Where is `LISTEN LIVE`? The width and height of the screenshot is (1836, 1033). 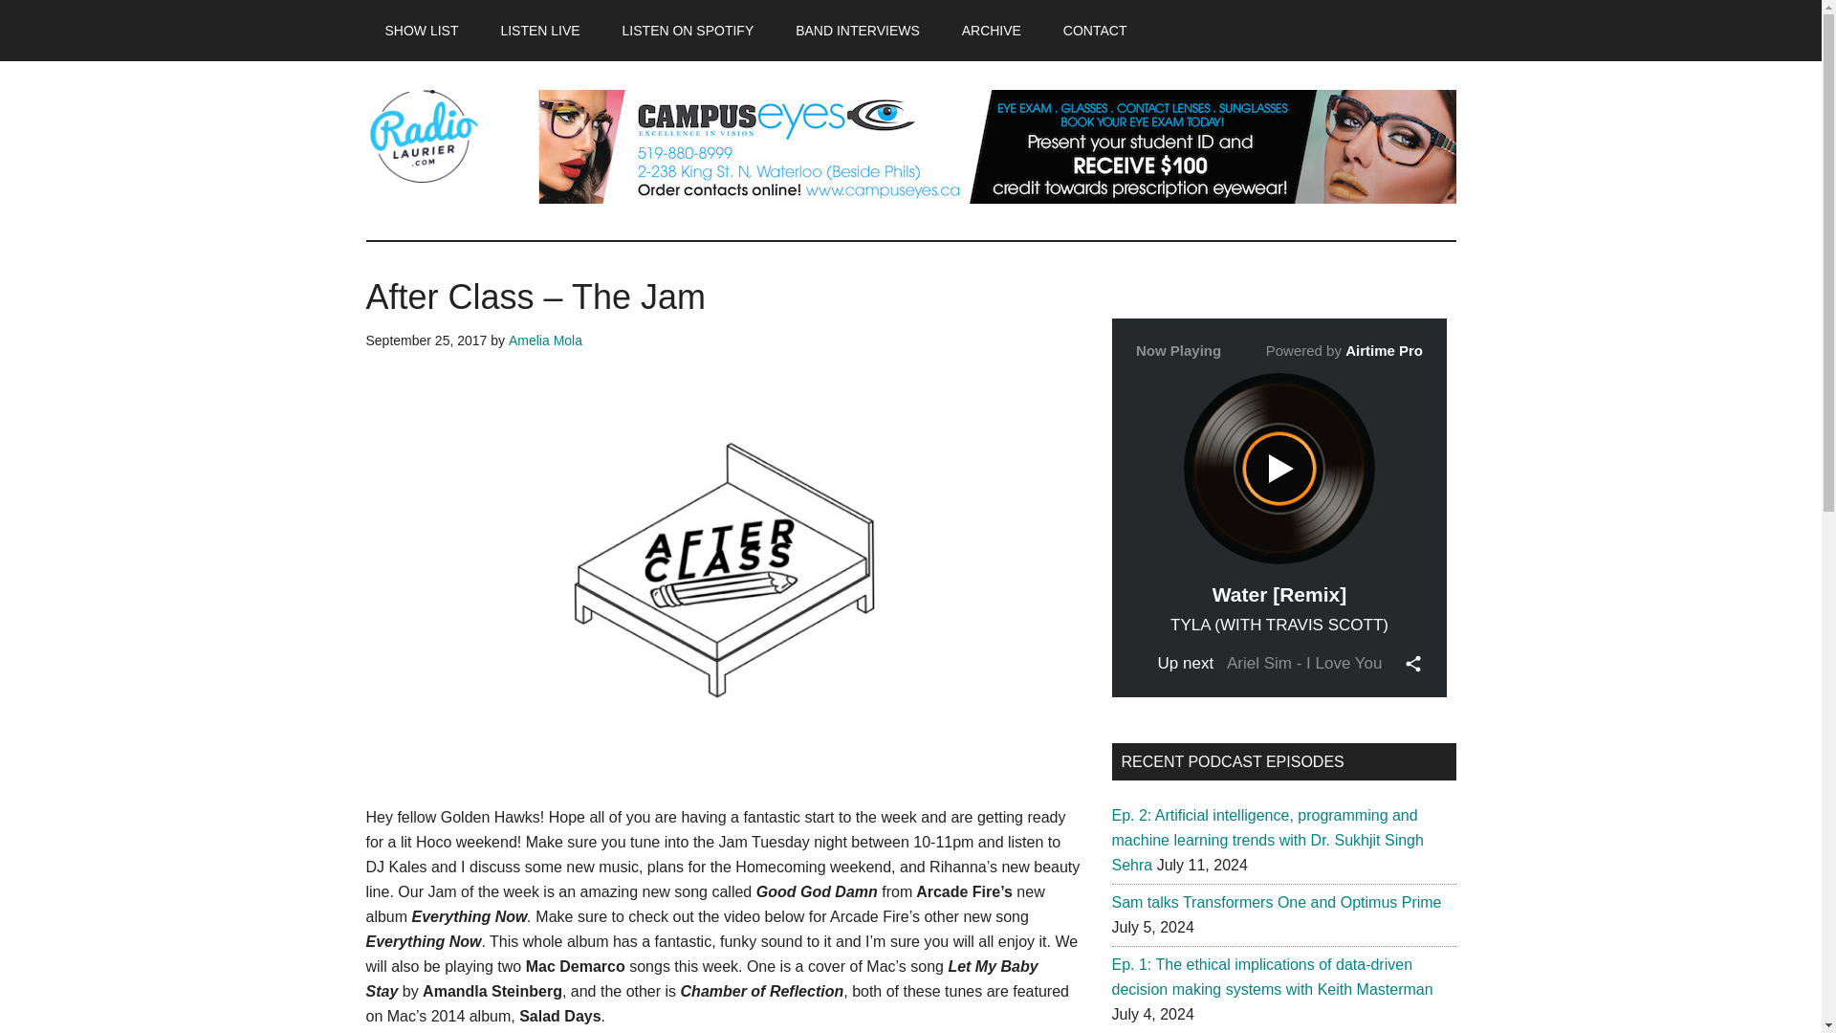 LISTEN LIVE is located at coordinates (539, 31).